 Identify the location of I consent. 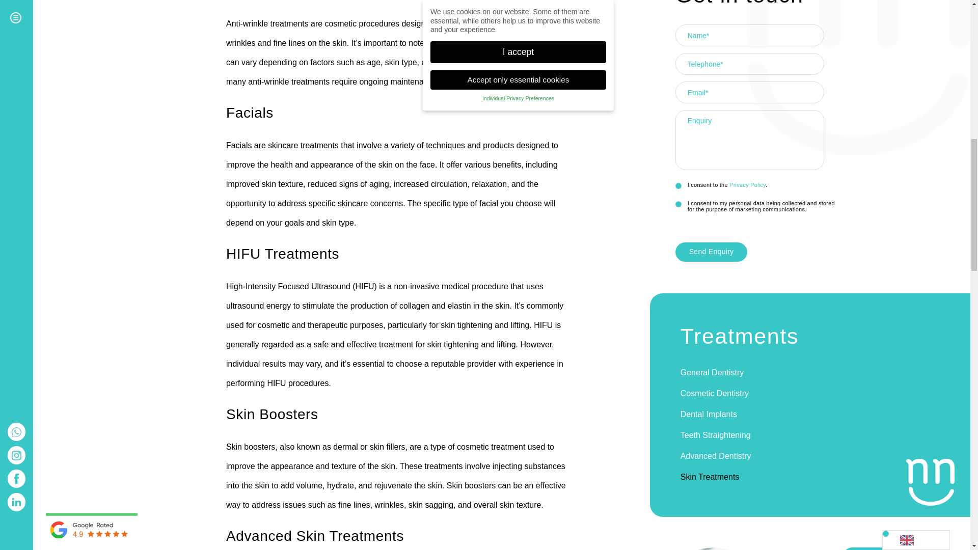
(678, 185).